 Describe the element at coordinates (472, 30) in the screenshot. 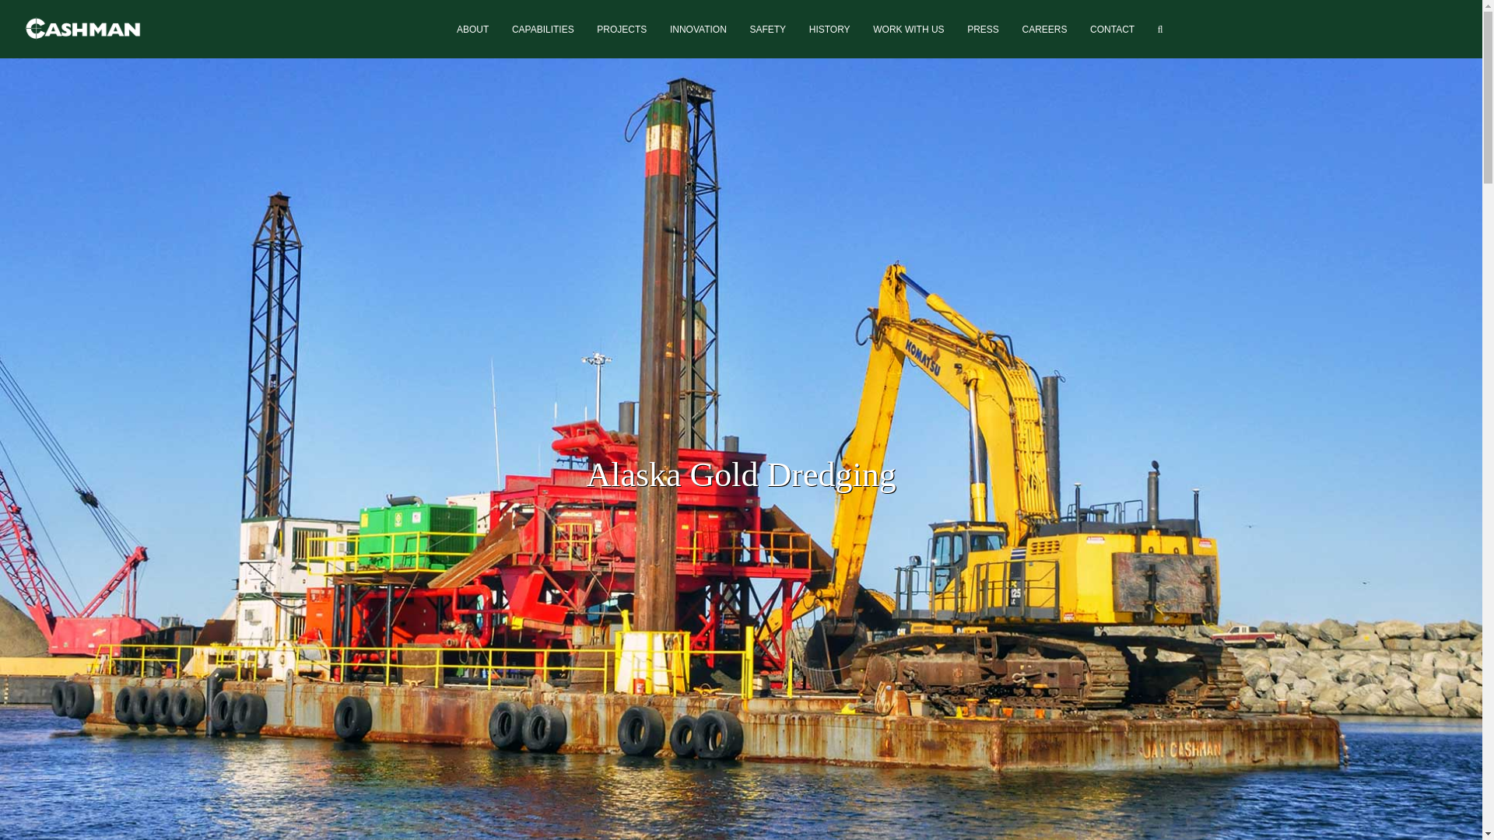

I see `About Jay Cashman` at that location.